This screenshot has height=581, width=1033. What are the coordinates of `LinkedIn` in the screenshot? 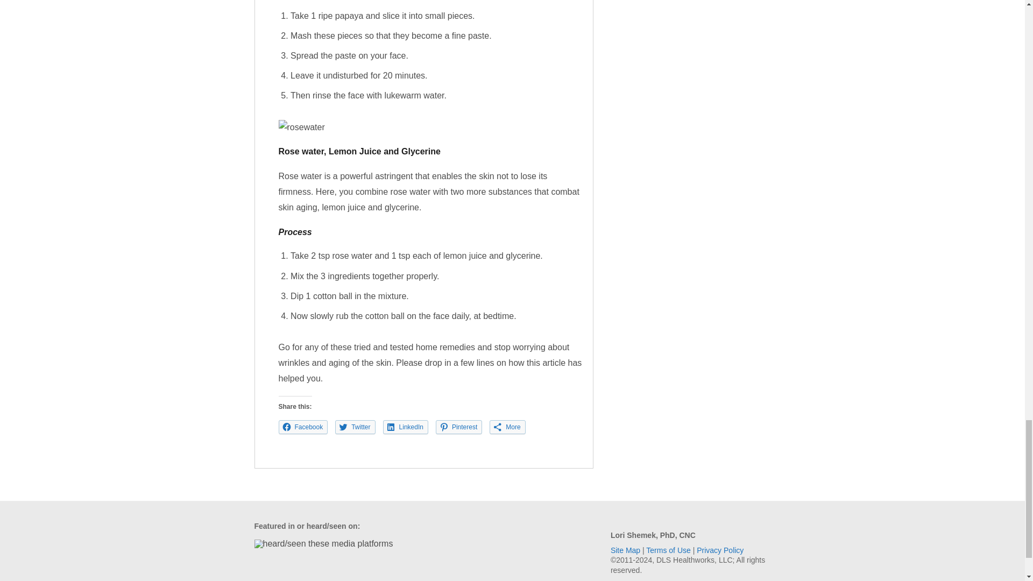 It's located at (406, 427).